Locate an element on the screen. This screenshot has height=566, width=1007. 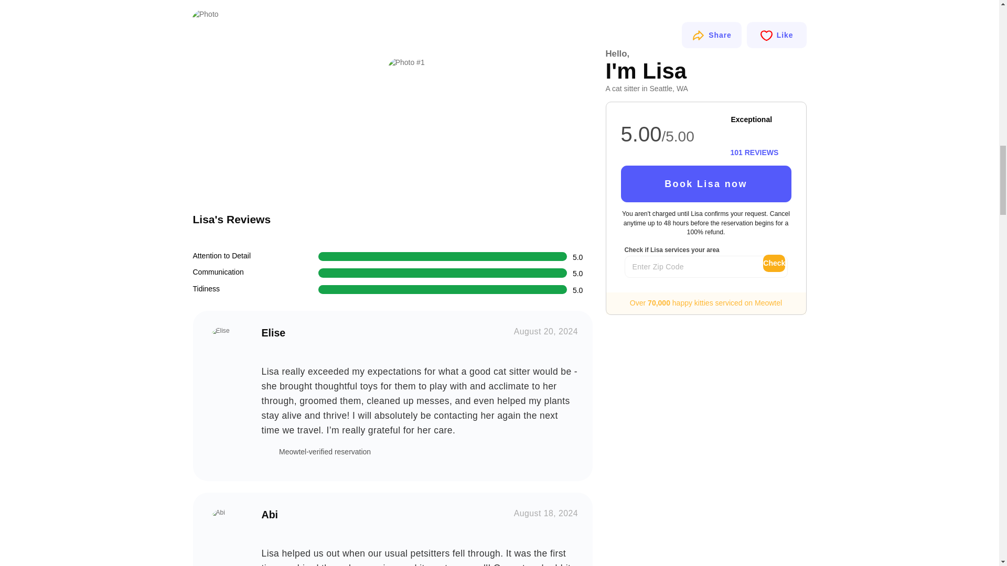
Photo is located at coordinates (287, 105).